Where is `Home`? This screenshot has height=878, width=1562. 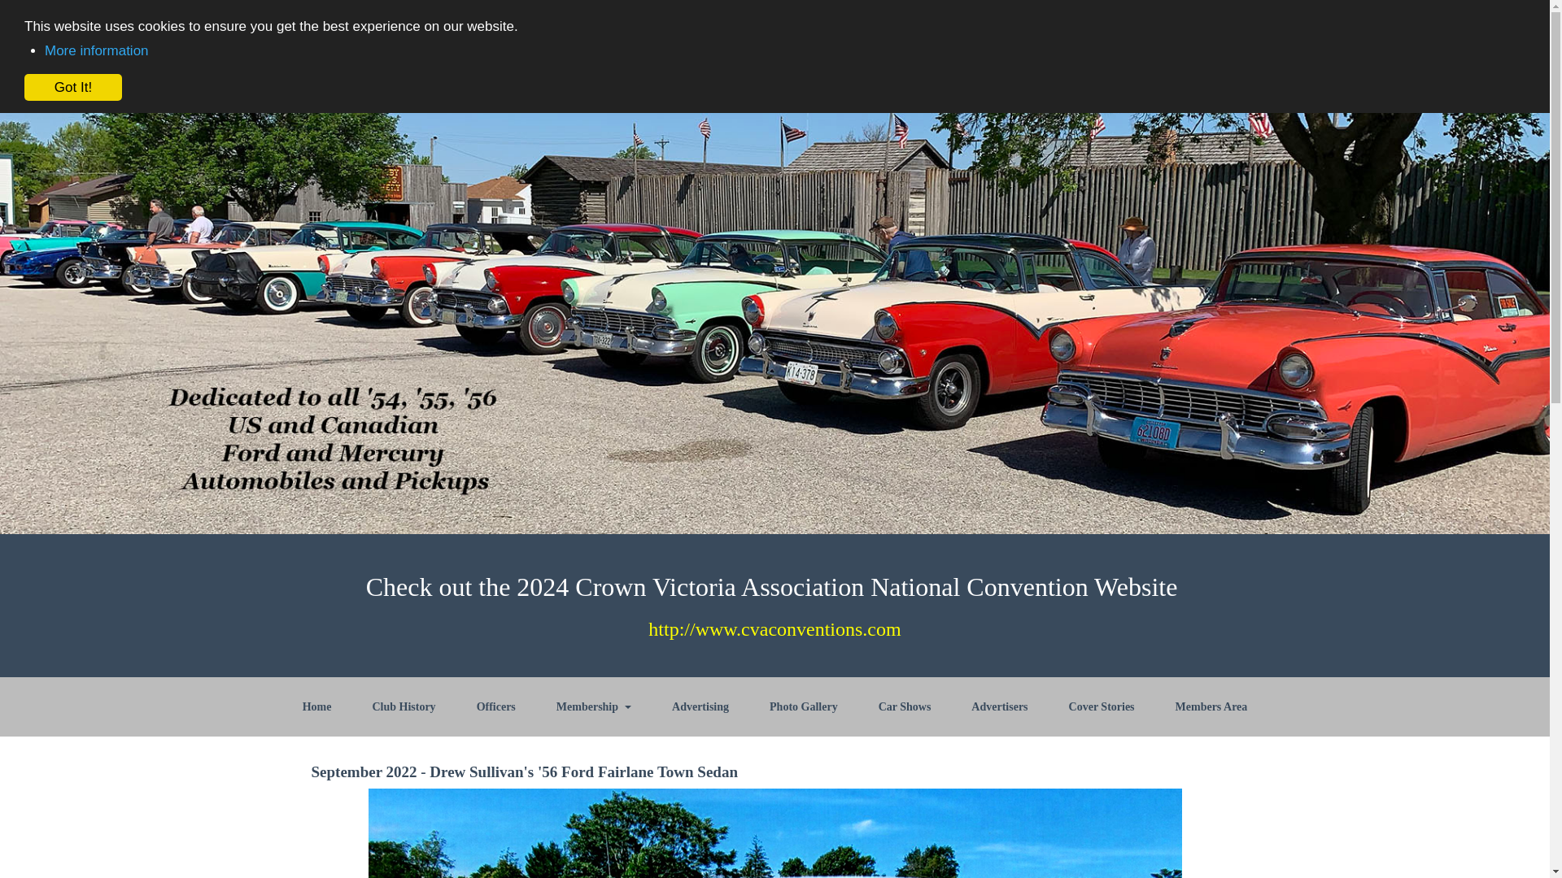
Home is located at coordinates (497, 29).